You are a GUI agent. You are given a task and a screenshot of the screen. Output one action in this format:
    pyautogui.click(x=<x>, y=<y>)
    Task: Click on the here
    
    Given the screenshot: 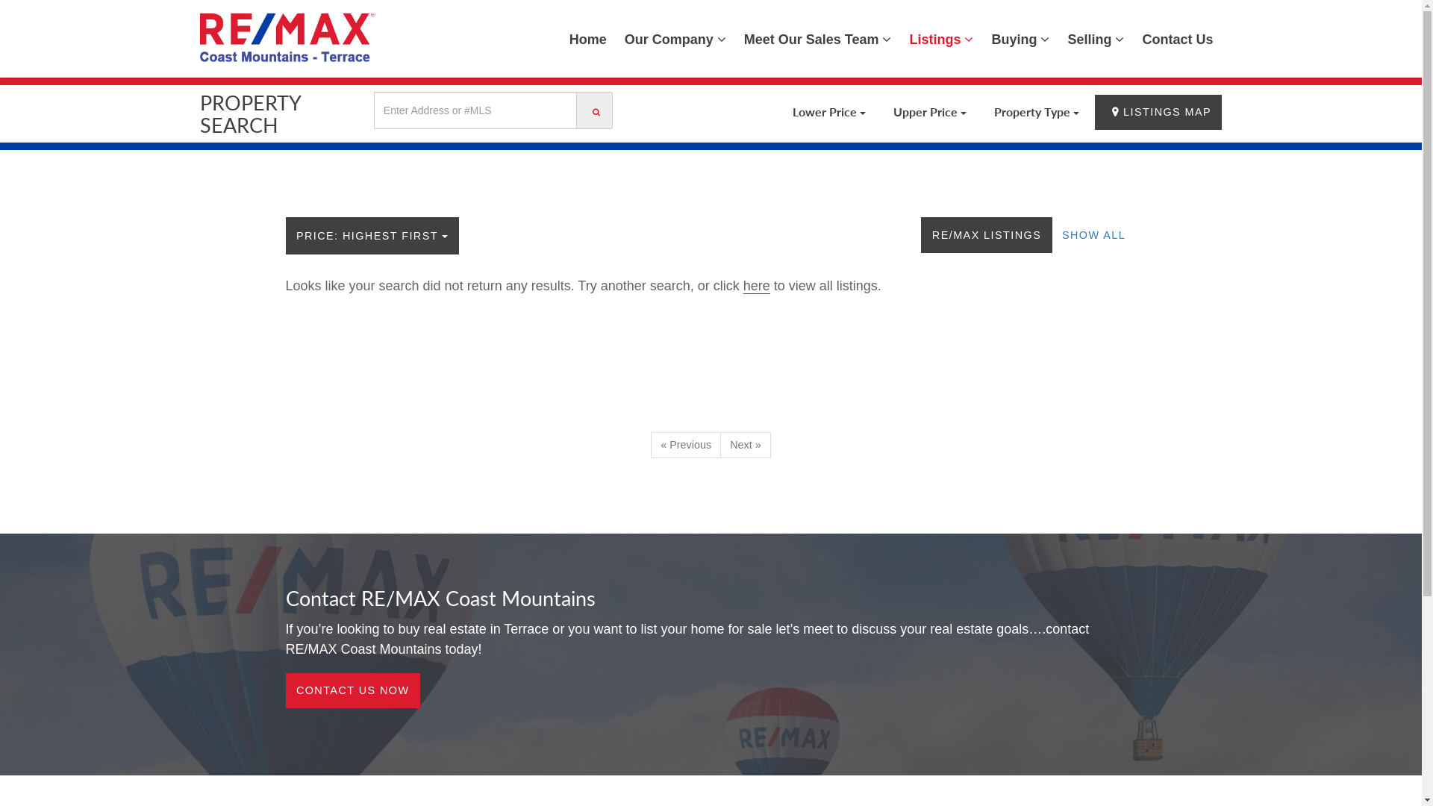 What is the action you would take?
    pyautogui.click(x=757, y=287)
    